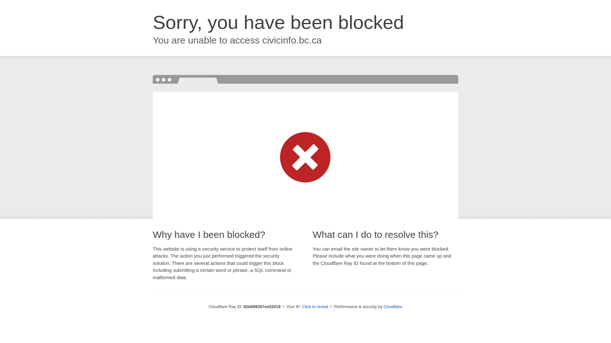 This screenshot has height=343, width=611. I want to click on Click to reveal, so click(315, 307).